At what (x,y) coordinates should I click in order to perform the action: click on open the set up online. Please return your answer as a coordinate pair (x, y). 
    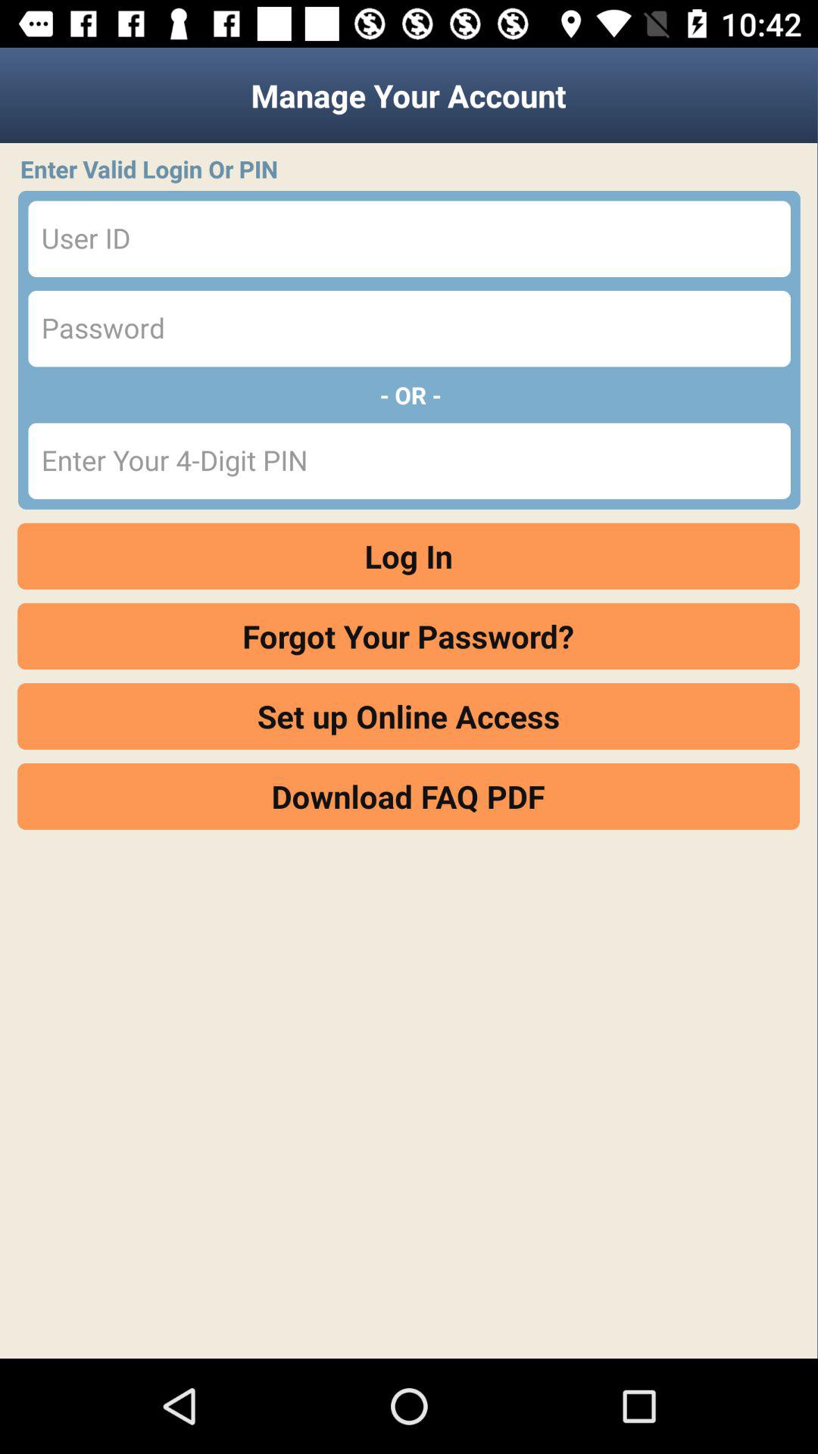
    Looking at the image, I should click on (409, 716).